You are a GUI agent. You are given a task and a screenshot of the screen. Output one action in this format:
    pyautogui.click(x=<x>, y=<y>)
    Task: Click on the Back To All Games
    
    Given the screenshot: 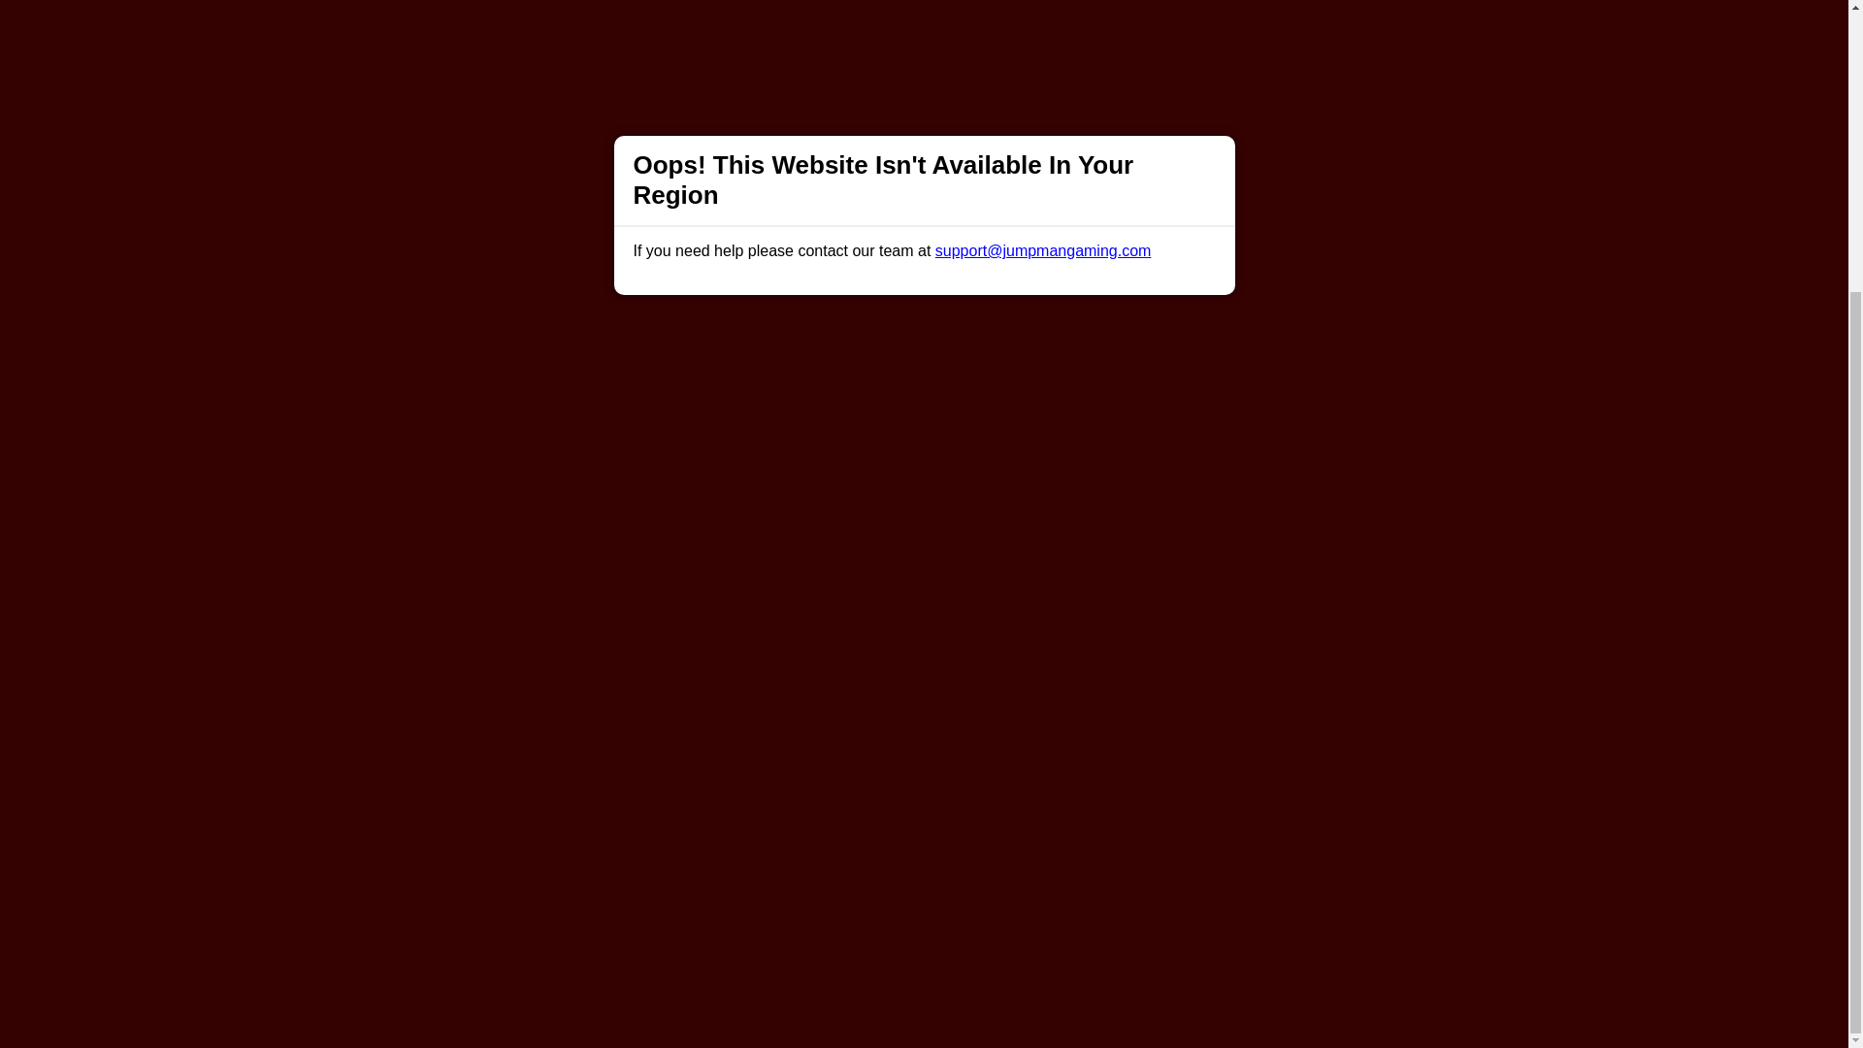 What is the action you would take?
    pyautogui.click(x=924, y=504)
    